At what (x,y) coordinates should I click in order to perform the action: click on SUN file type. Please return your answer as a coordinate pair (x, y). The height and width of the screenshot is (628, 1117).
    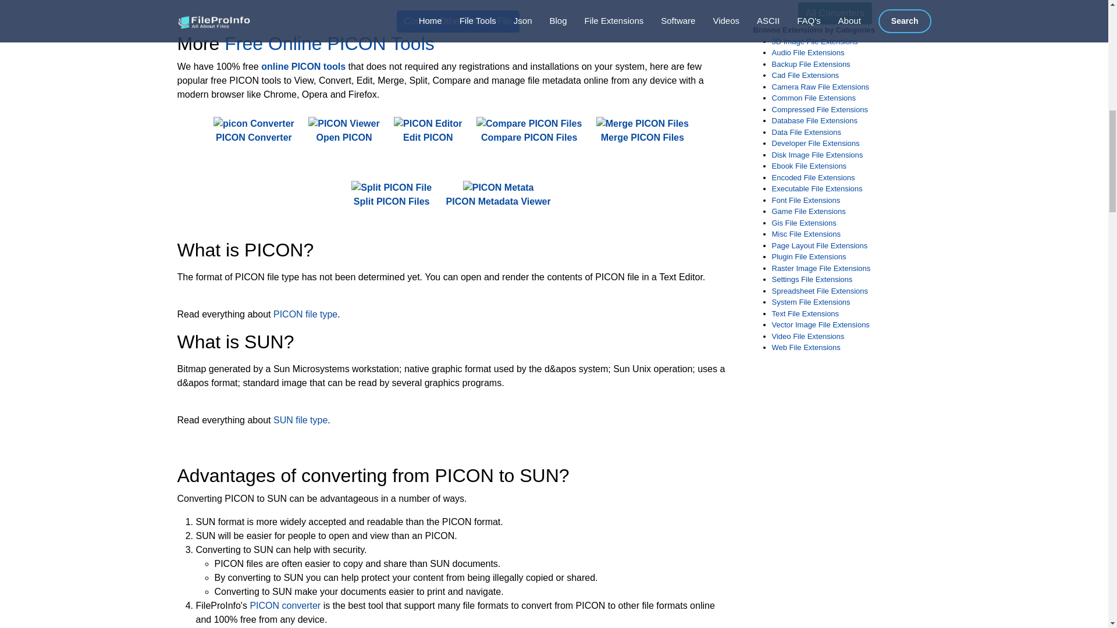
    Looking at the image, I should click on (300, 420).